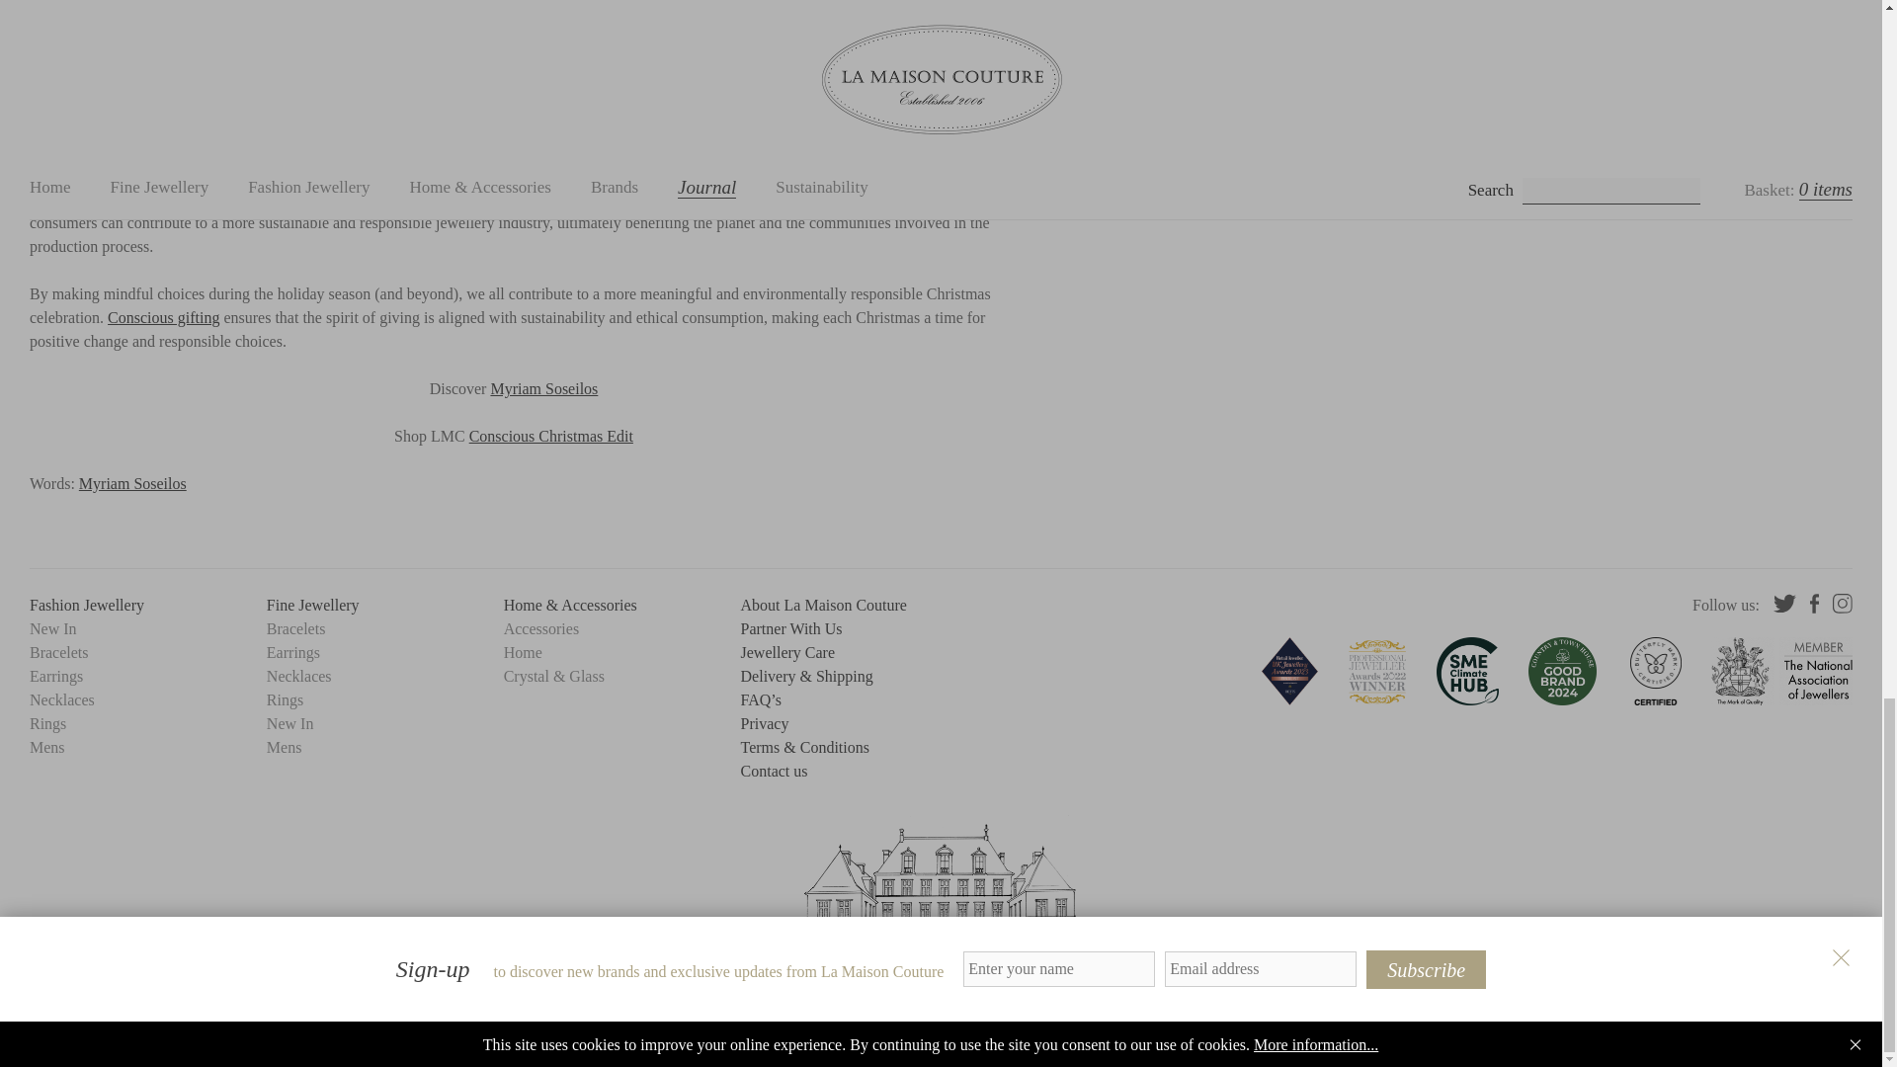 Image resolution: width=1897 pixels, height=1067 pixels. Describe the element at coordinates (551, 437) in the screenshot. I see `Conscious Christmas Edit` at that location.